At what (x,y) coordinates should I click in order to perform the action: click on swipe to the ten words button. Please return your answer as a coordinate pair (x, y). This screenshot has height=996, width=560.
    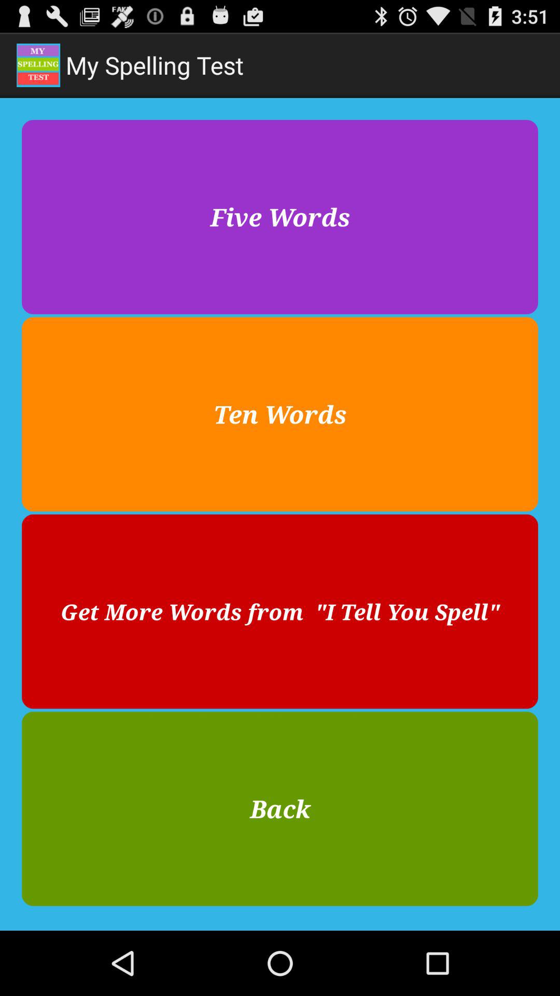
    Looking at the image, I should click on (280, 414).